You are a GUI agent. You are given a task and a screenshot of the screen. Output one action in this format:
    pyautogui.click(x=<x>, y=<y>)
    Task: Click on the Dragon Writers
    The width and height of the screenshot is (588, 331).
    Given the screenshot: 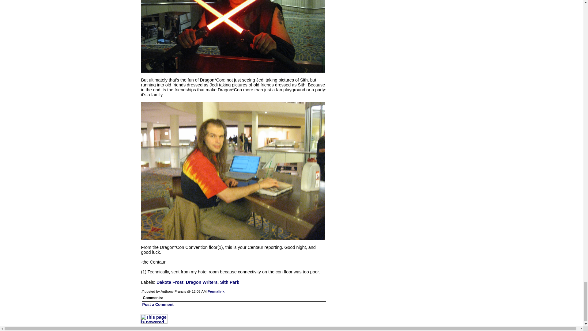 What is the action you would take?
    pyautogui.click(x=202, y=282)
    